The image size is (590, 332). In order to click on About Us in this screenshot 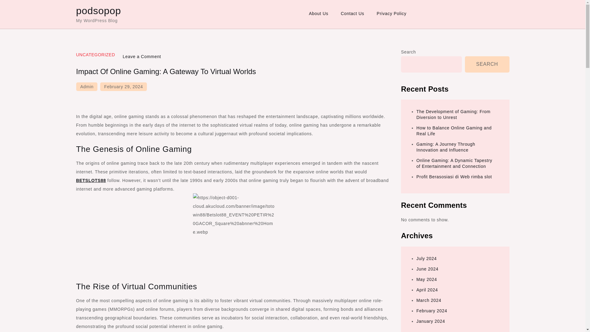, I will do `click(318, 14)`.